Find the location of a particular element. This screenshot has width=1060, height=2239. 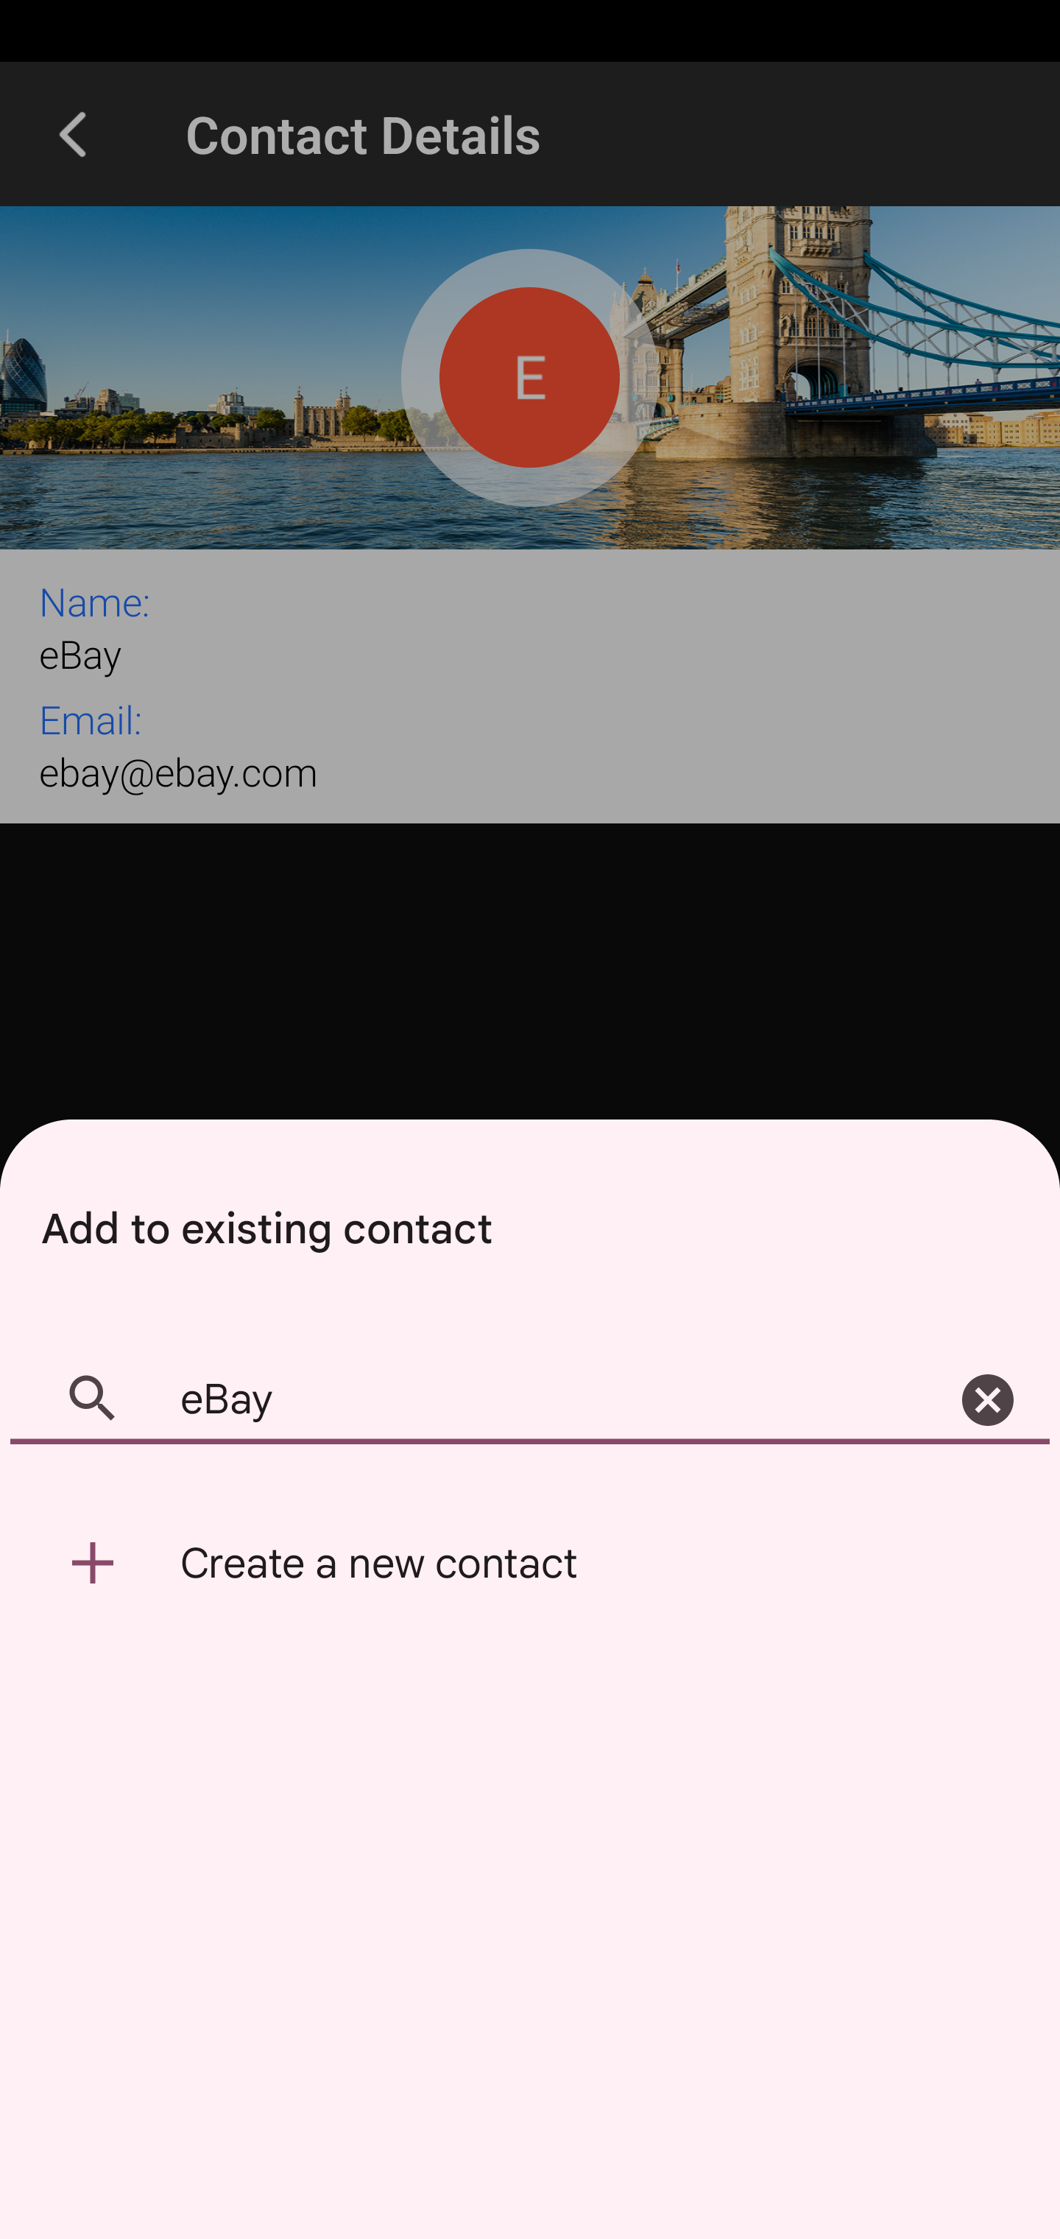

Clear search is located at coordinates (988, 1400).